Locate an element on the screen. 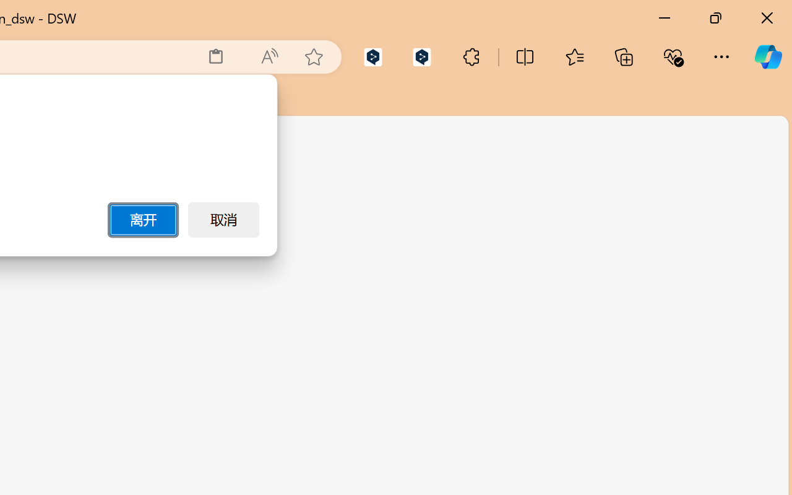  Copilot (Ctrl+Shift+.) is located at coordinates (768, 57).